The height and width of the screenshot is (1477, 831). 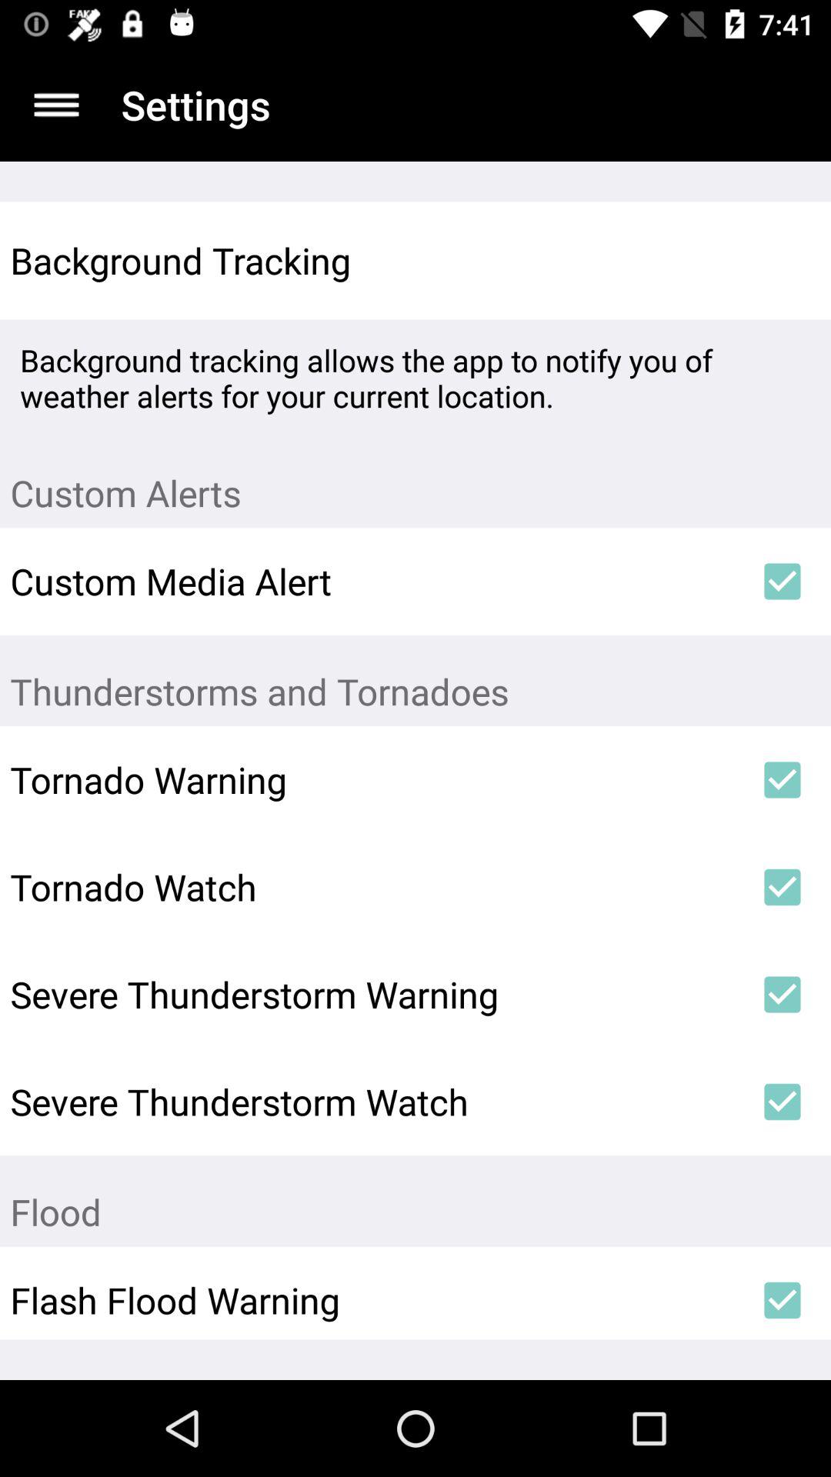 I want to click on launch item above the thunderstorms and tornadoes icon, so click(x=782, y=582).